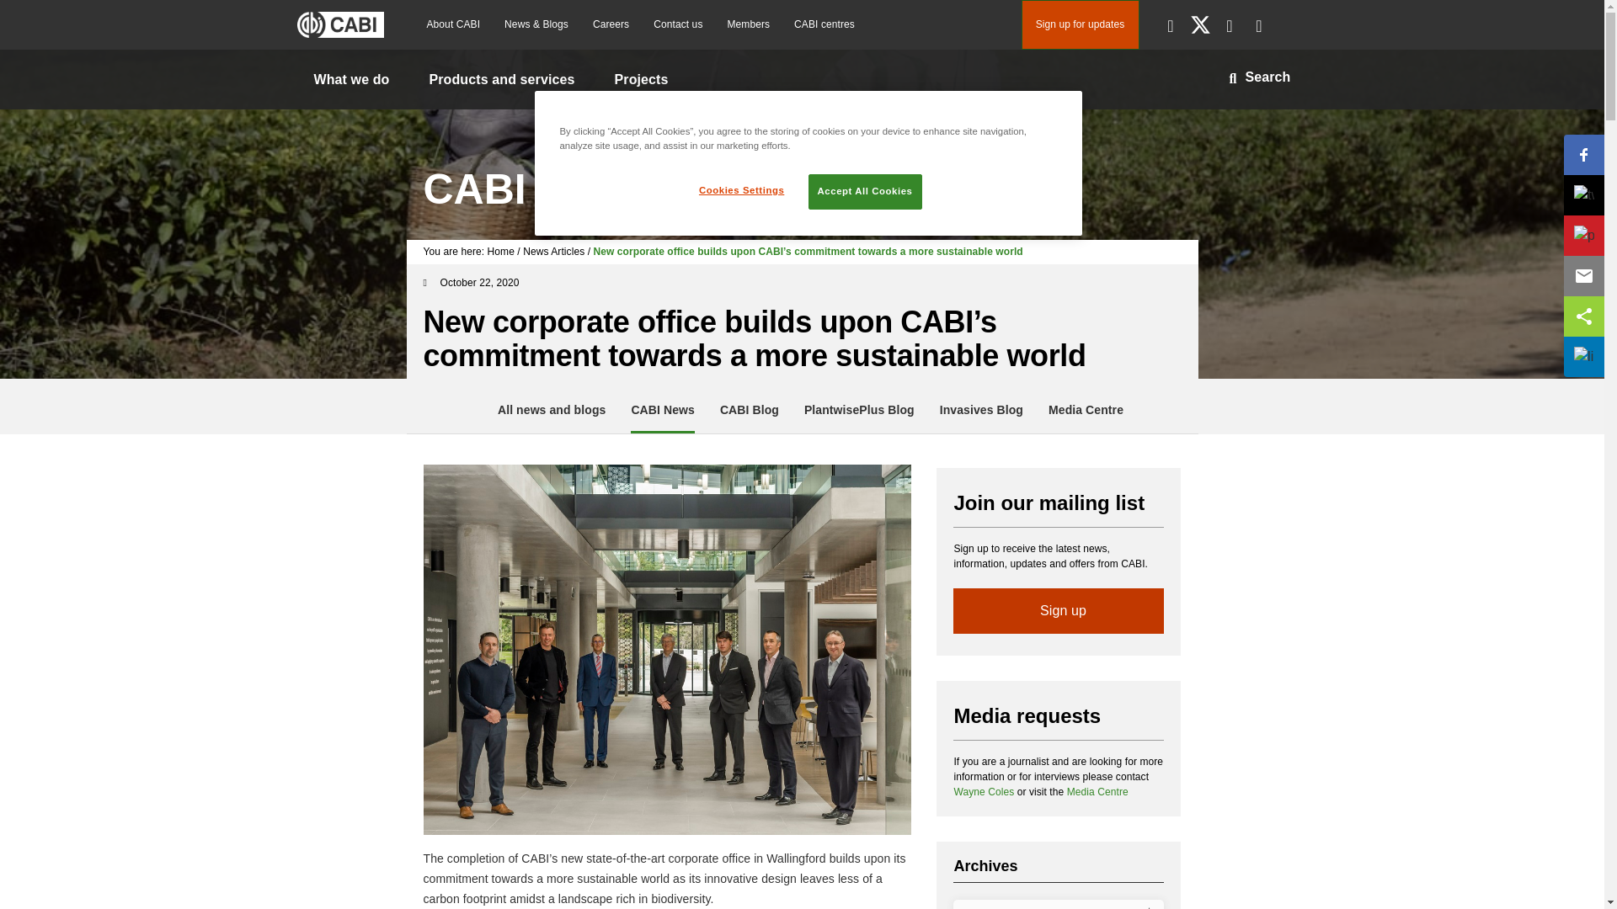  What do you see at coordinates (452, 24) in the screenshot?
I see `About CABI` at bounding box center [452, 24].